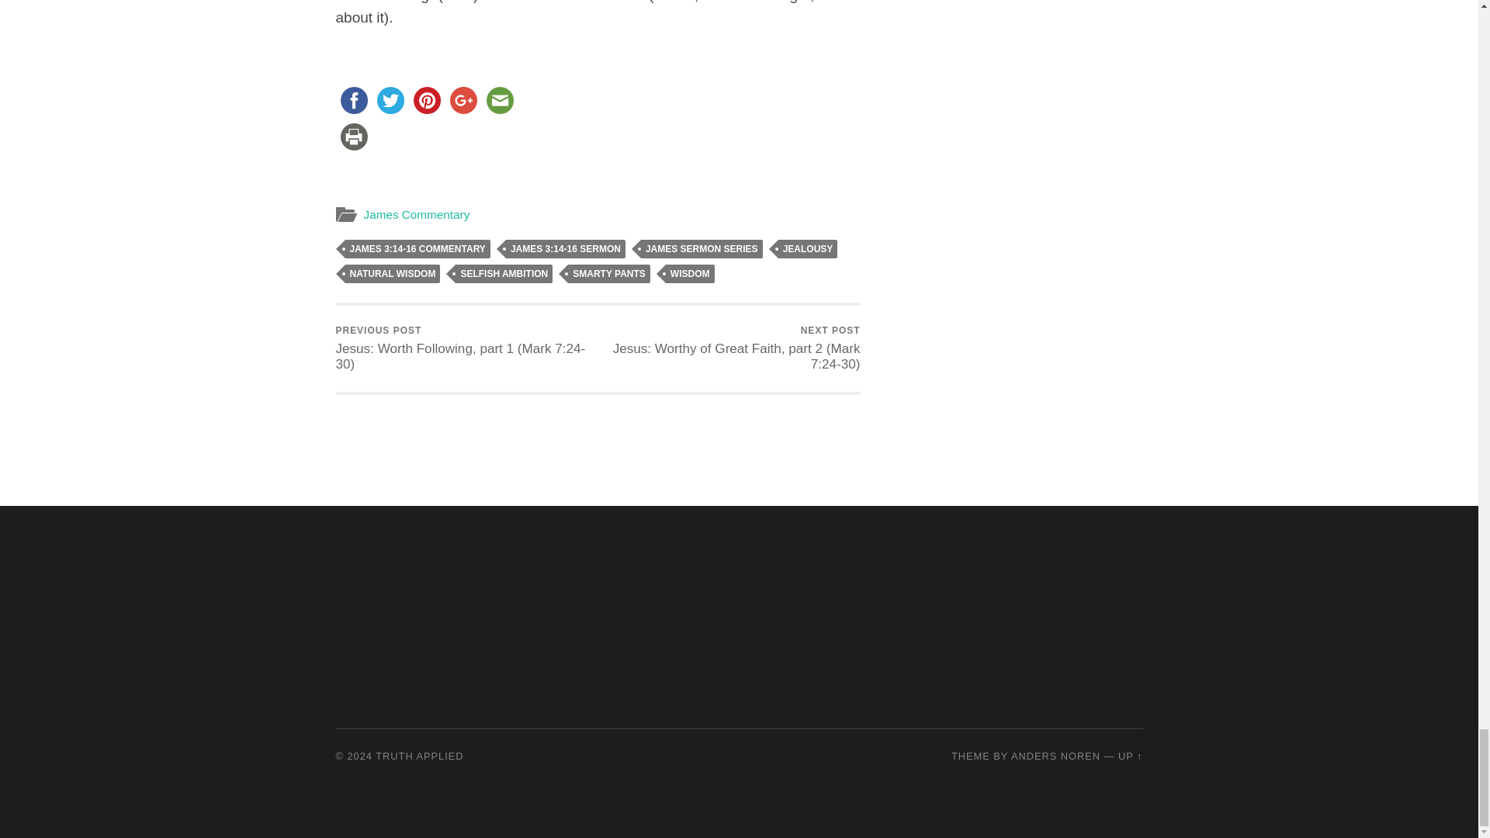  Describe the element at coordinates (426, 100) in the screenshot. I see `pinterest` at that location.